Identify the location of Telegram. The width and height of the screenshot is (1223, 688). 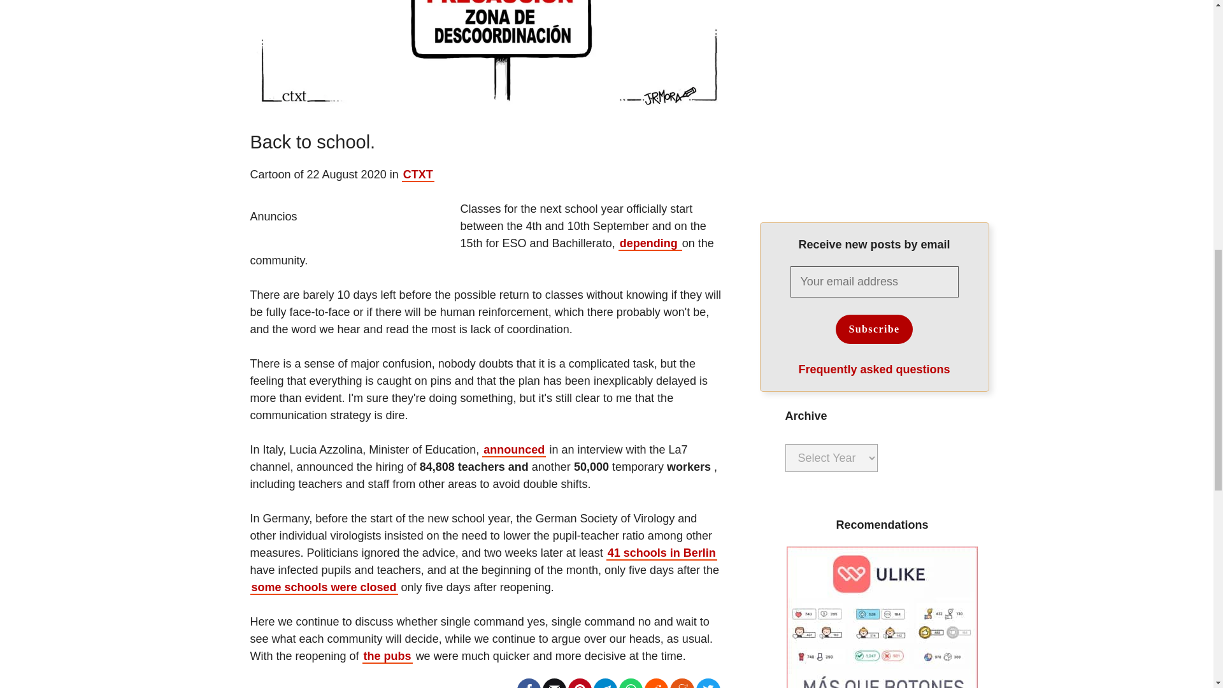
(605, 685).